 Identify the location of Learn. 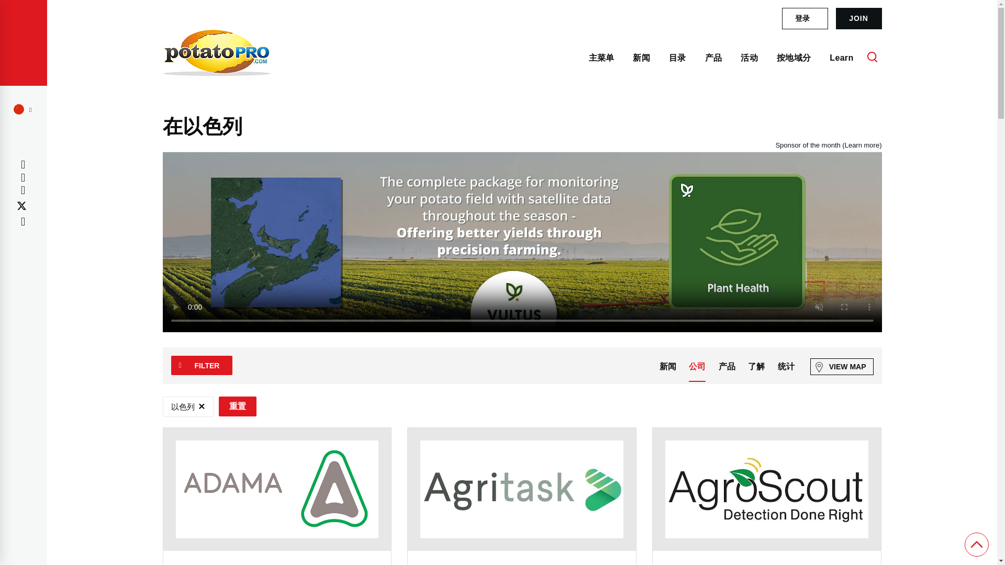
(842, 57).